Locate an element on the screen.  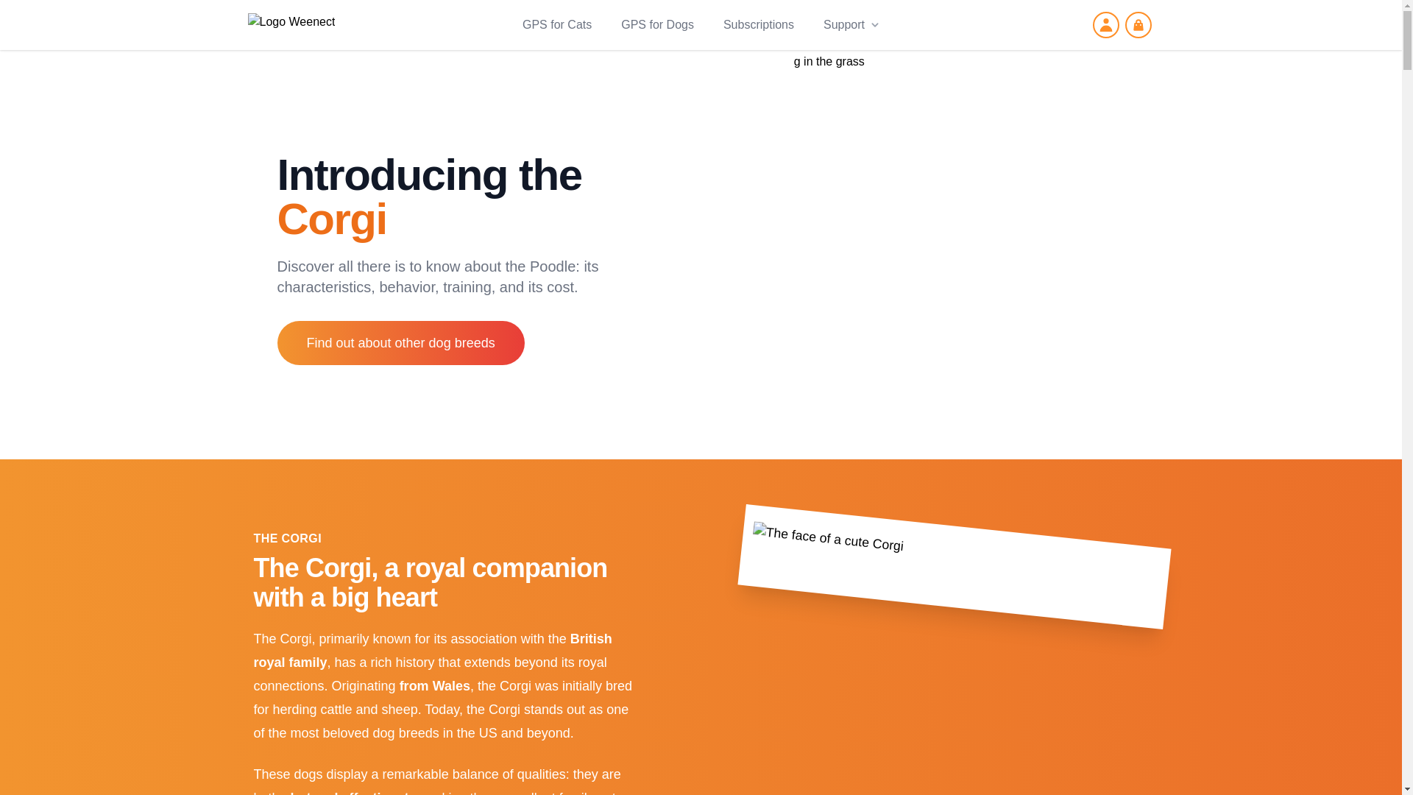
Subscriptions is located at coordinates (758, 25).